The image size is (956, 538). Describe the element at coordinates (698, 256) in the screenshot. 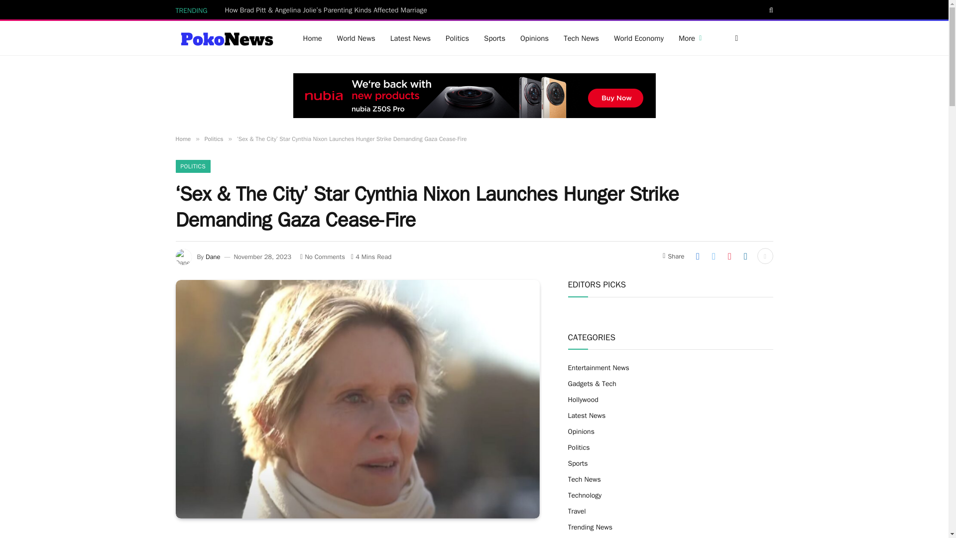

I see `Share on Facebook` at that location.